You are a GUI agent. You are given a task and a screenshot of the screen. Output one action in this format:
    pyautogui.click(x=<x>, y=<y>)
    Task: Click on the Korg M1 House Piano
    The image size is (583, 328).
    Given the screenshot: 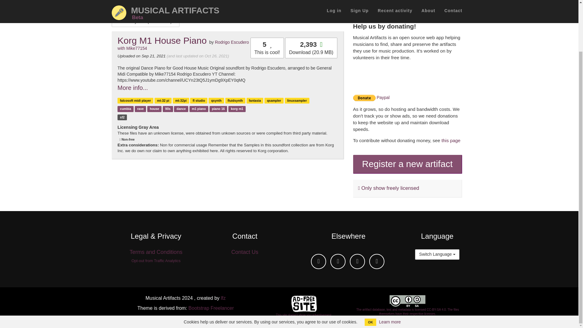 What is the action you would take?
    pyautogui.click(x=162, y=40)
    